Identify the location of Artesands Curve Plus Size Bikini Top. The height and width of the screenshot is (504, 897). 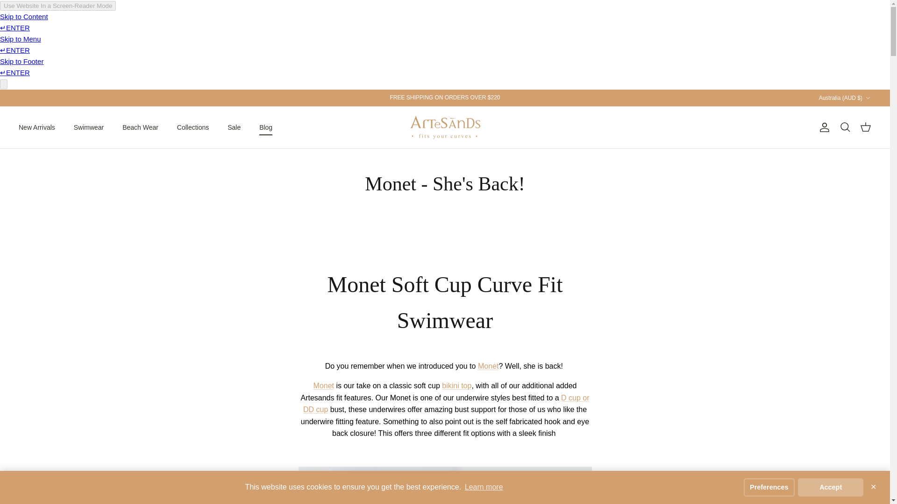
(457, 385).